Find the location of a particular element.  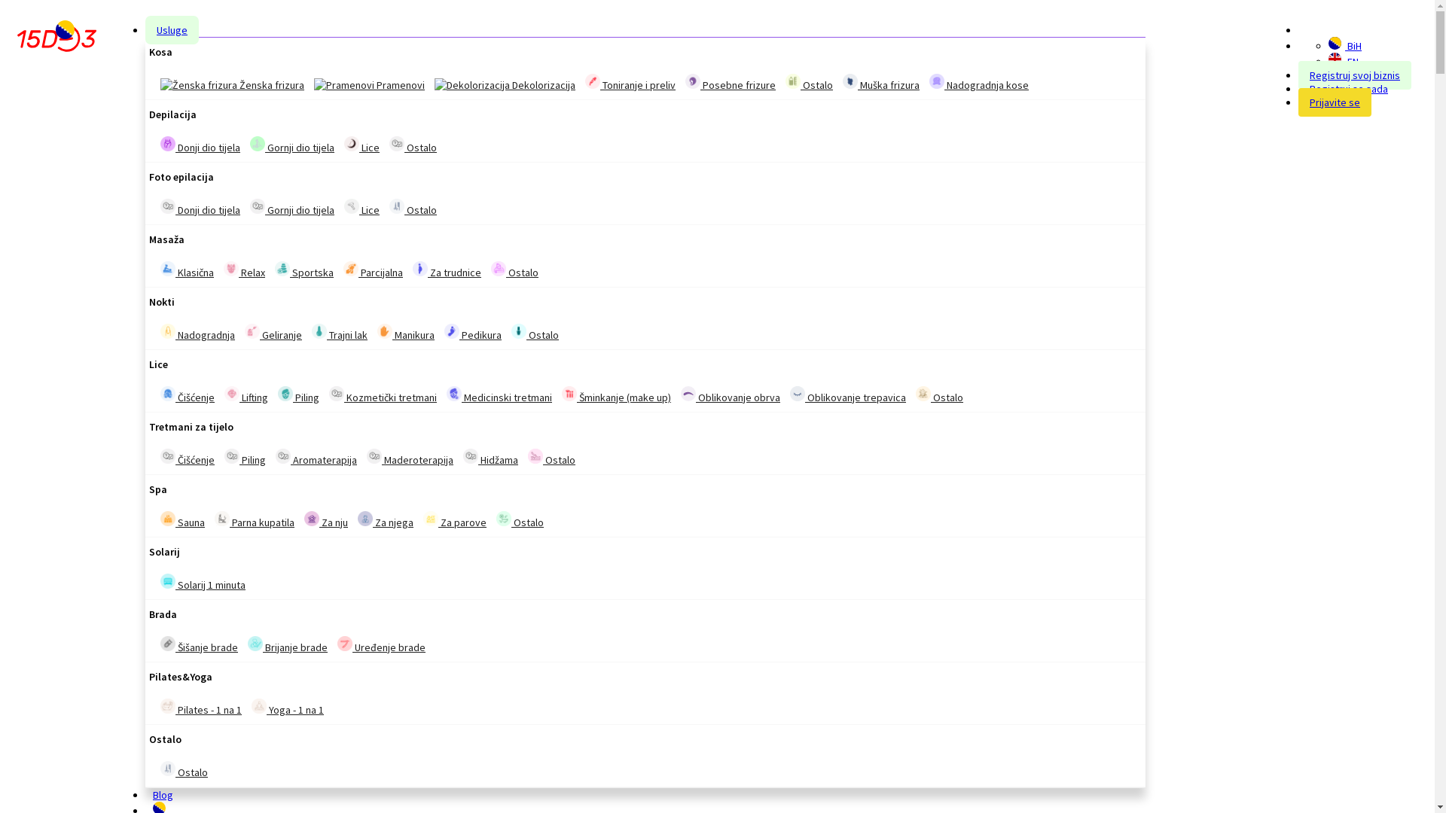

Pedikura is located at coordinates (452, 331).